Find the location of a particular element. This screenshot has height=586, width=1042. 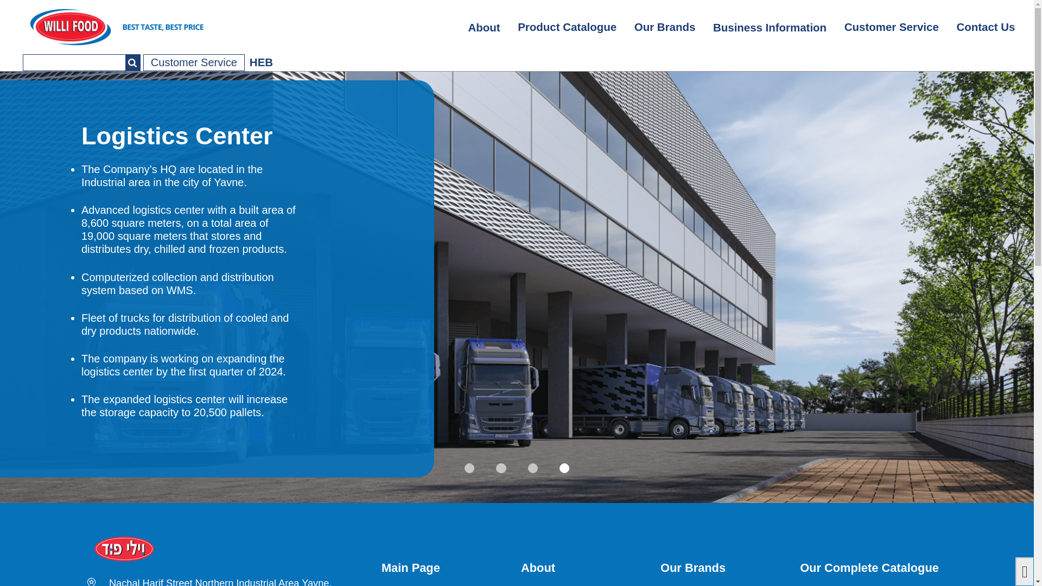

Our Complete Catalogue is located at coordinates (869, 568).